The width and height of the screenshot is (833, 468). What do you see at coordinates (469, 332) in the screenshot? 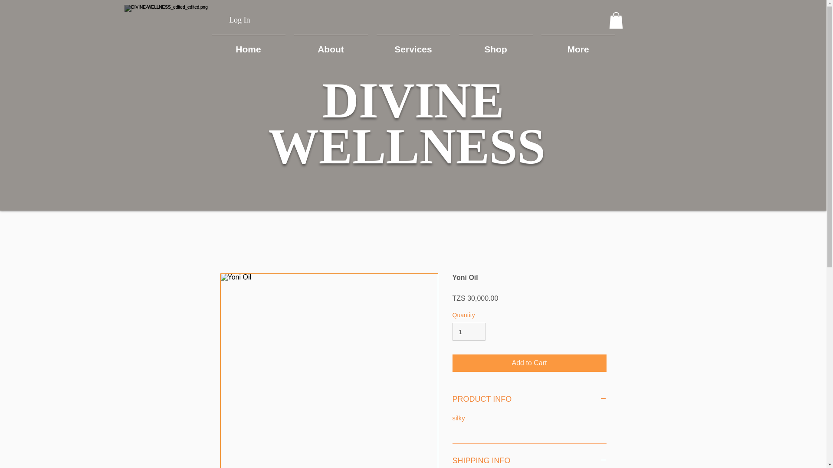
I see `1` at bounding box center [469, 332].